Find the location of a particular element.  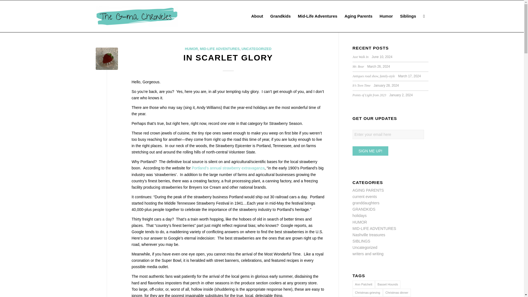

HUMOR is located at coordinates (191, 49).